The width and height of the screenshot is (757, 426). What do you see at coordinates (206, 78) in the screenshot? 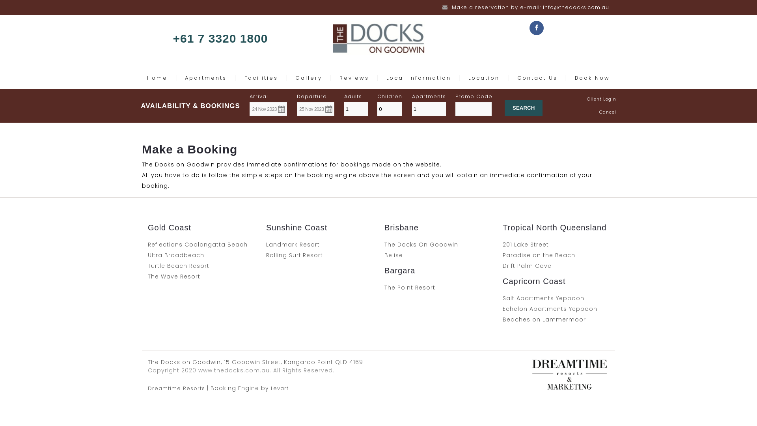
I see `Apartments` at bounding box center [206, 78].